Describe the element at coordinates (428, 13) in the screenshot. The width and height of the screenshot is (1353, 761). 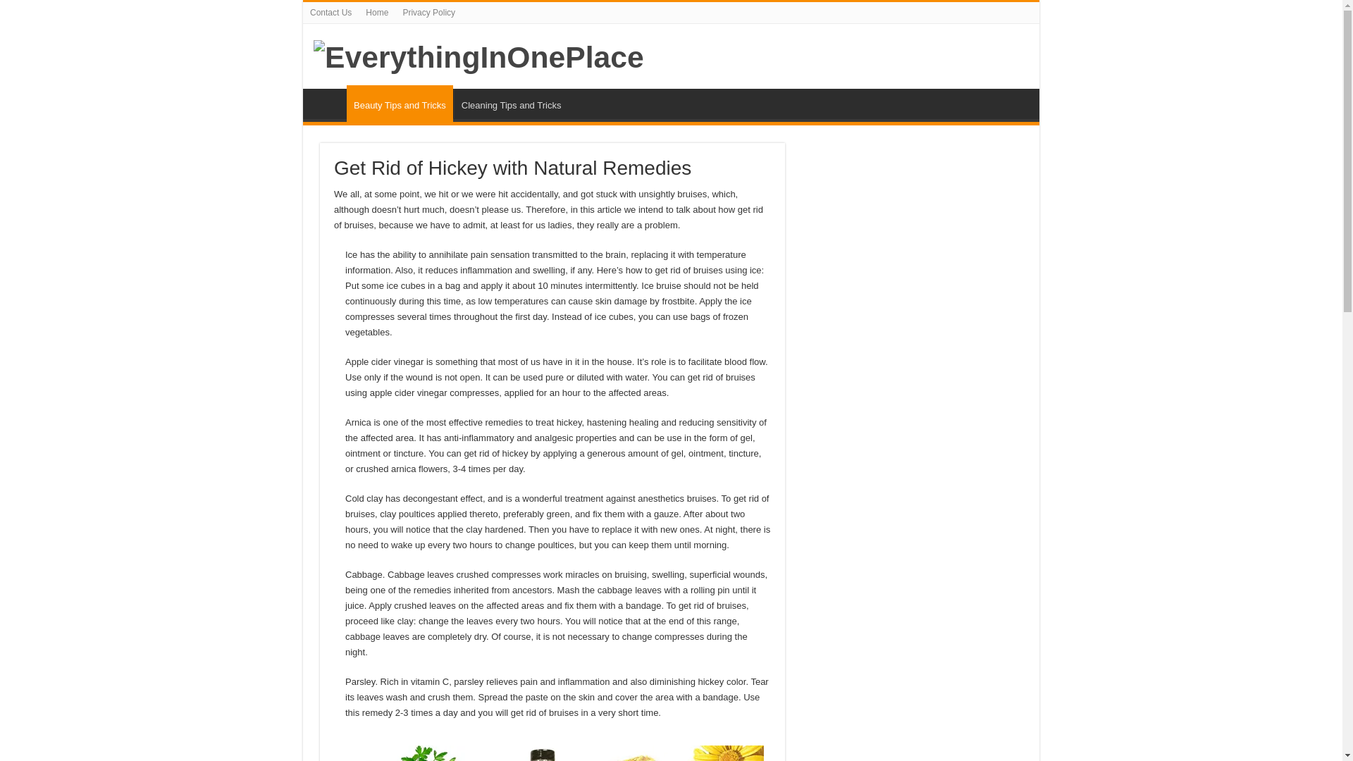
I see `Privacy Policy` at that location.